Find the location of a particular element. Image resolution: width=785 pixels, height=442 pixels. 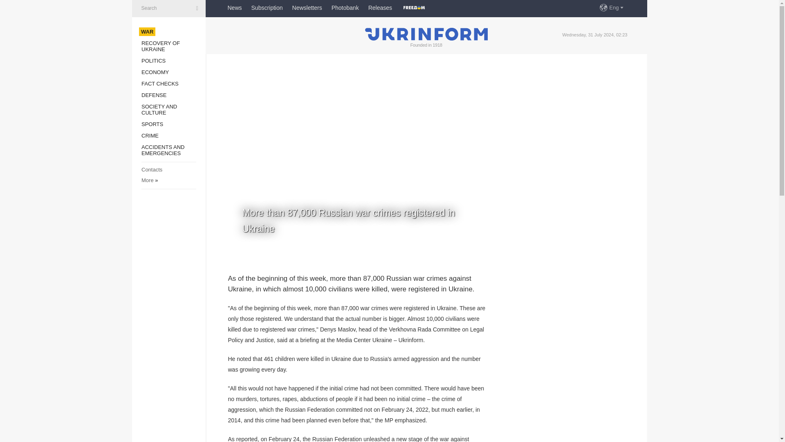

Contacts is located at coordinates (152, 169).